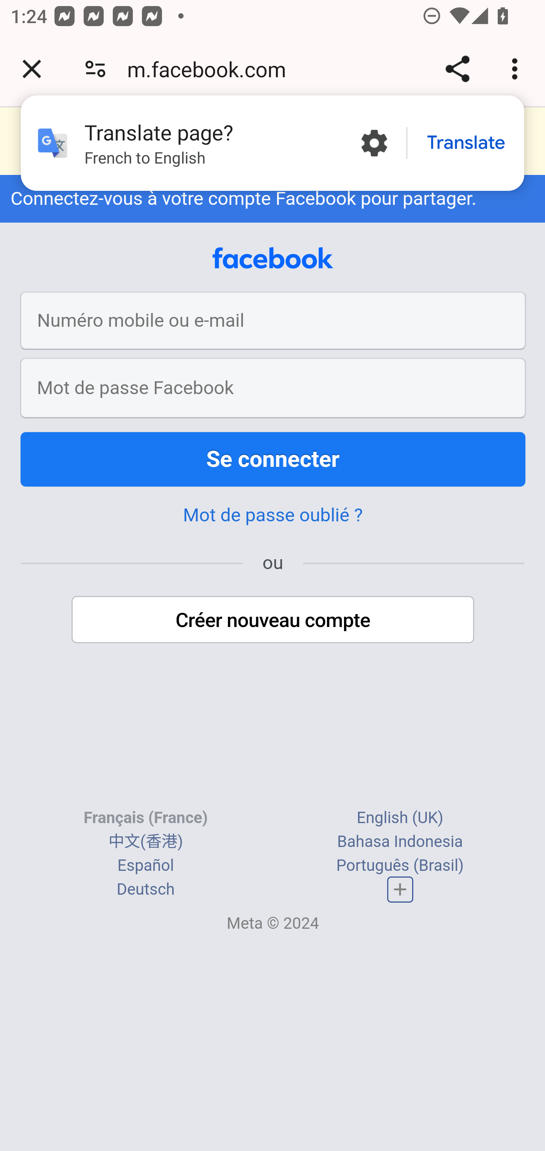 This screenshot has height=1151, width=545. Describe the element at coordinates (400, 818) in the screenshot. I see `English (UK)` at that location.